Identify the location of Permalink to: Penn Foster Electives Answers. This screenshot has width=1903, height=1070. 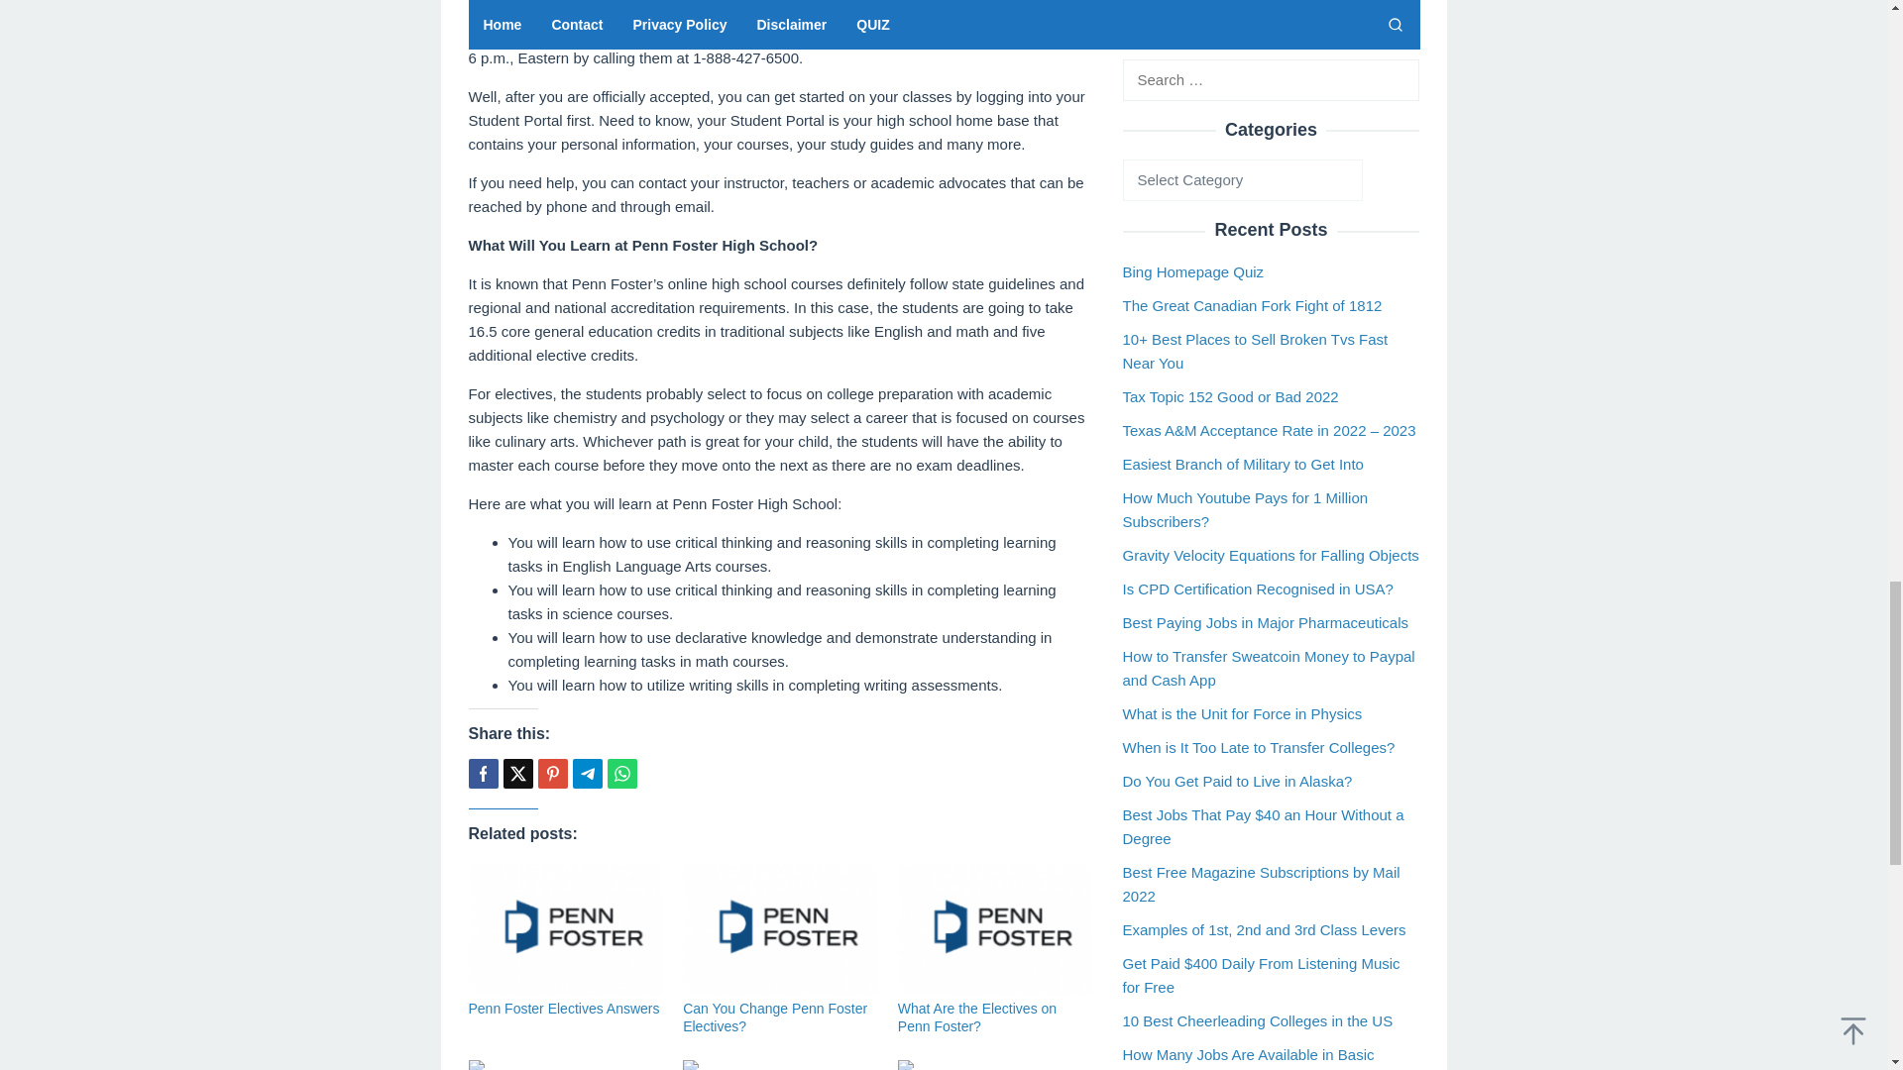
(565, 928).